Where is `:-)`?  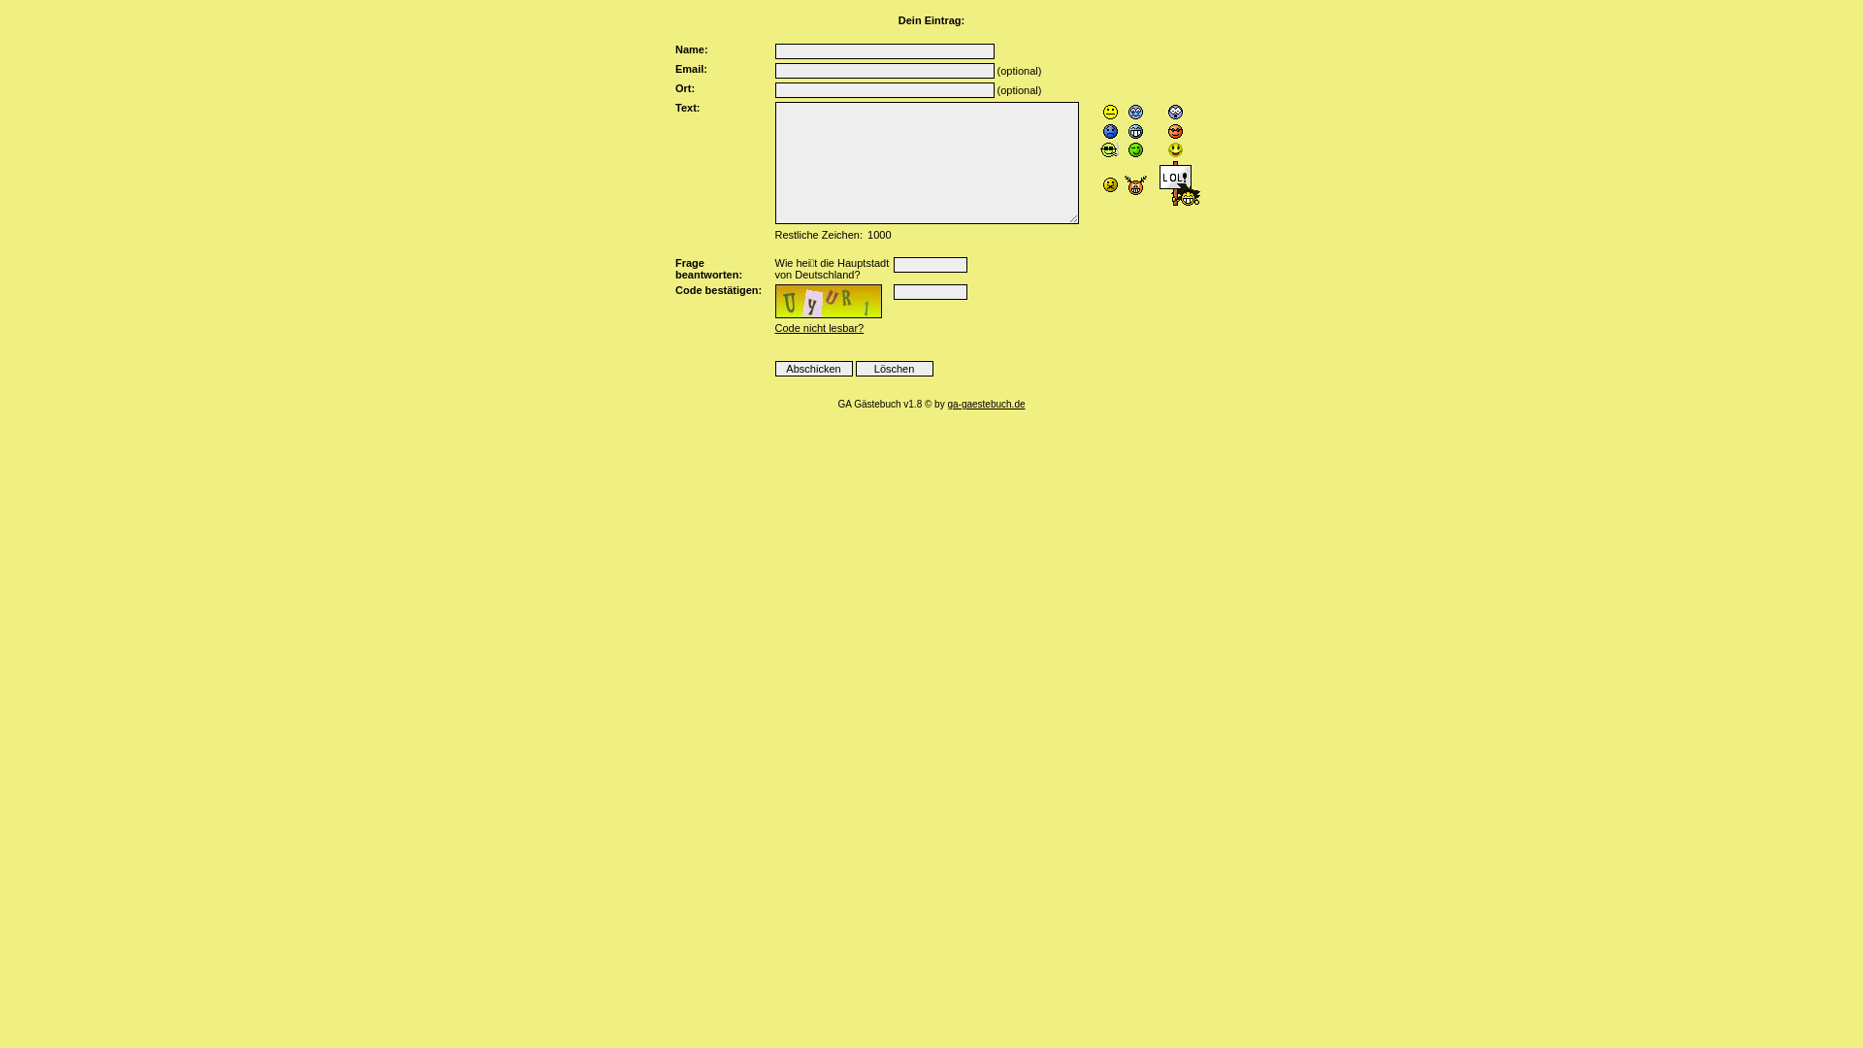 :-) is located at coordinates (1176, 149).